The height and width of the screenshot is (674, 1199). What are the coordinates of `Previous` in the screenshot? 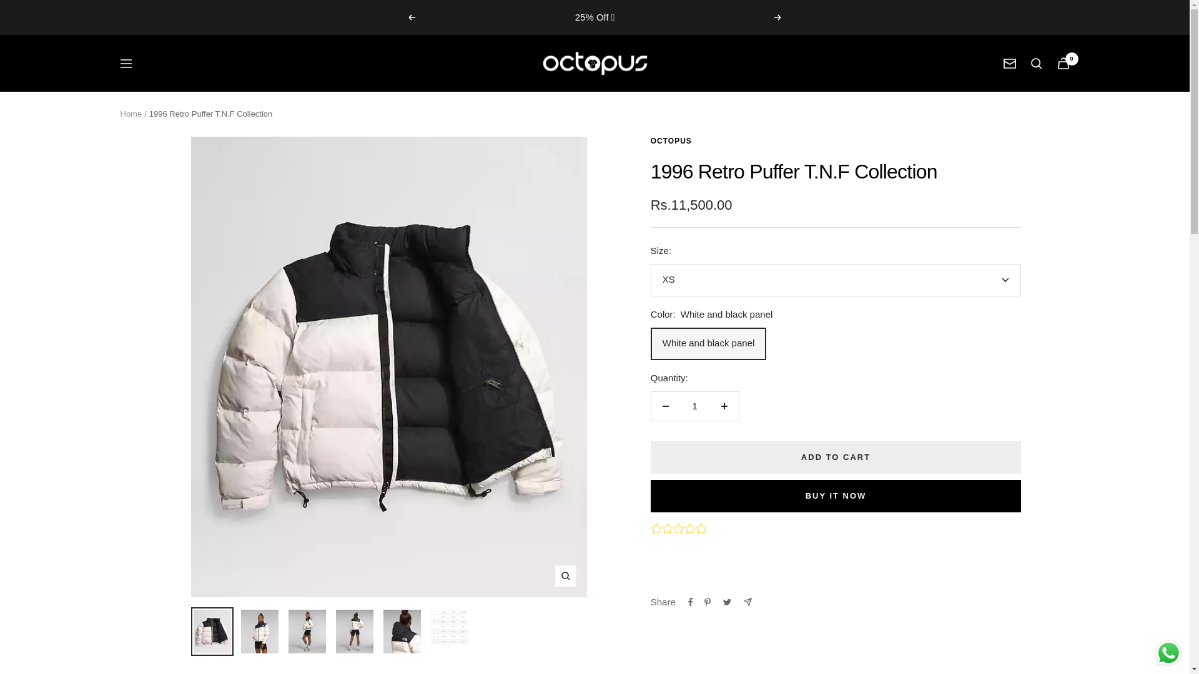 It's located at (411, 17).